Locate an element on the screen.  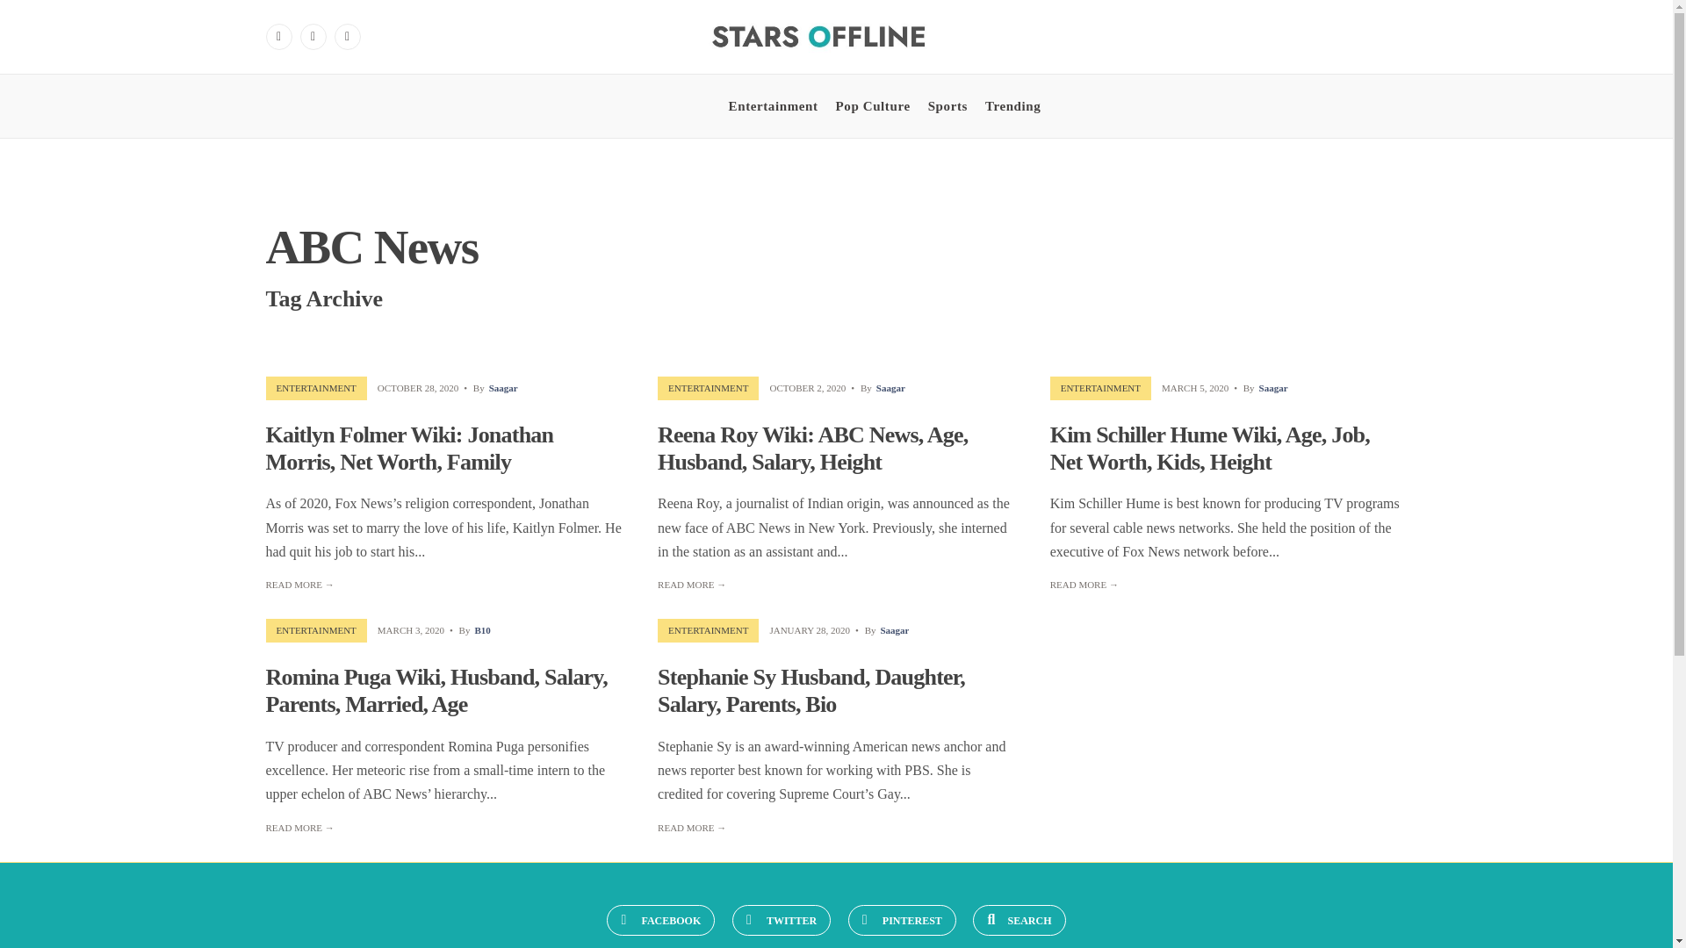
Entertainment is located at coordinates (773, 105).